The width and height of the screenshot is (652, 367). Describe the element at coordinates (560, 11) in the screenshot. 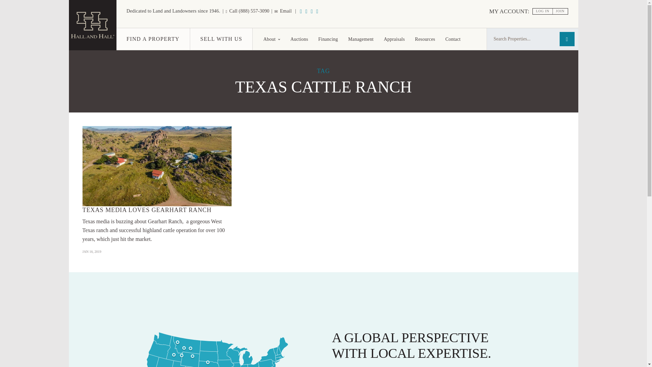

I see `JOIN` at that location.